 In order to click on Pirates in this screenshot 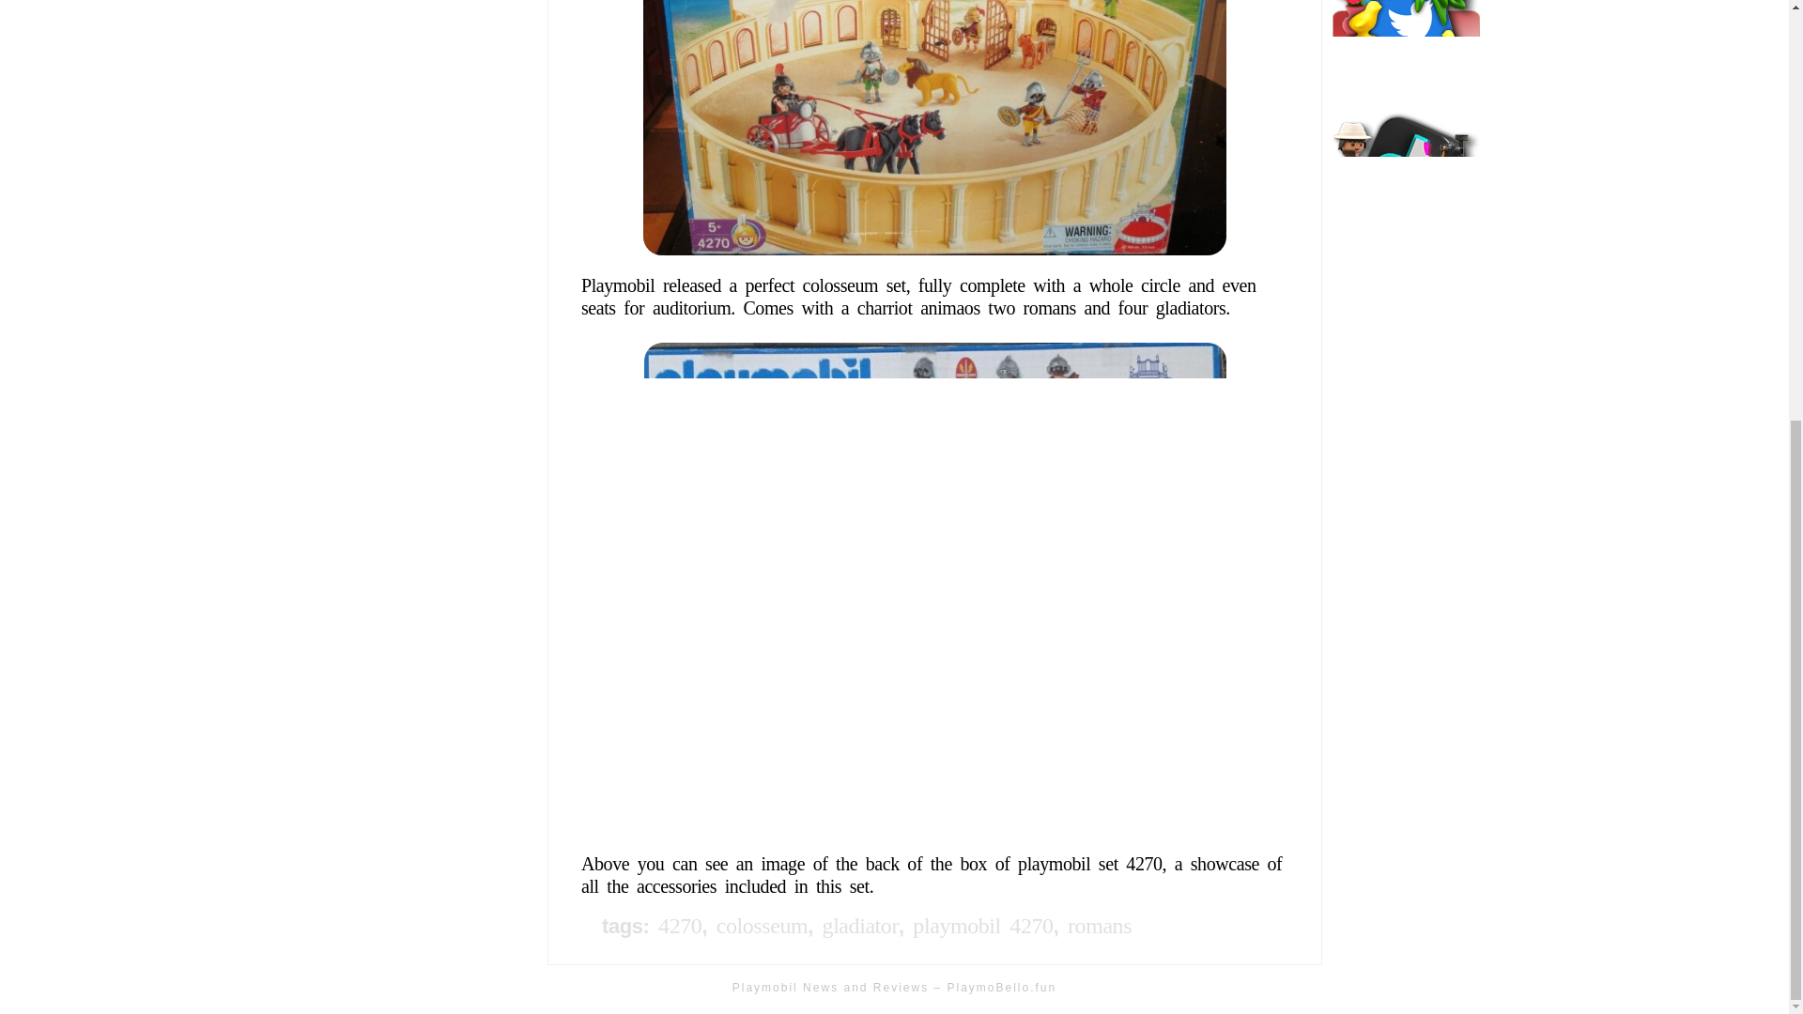, I will do `click(47, 184)`.